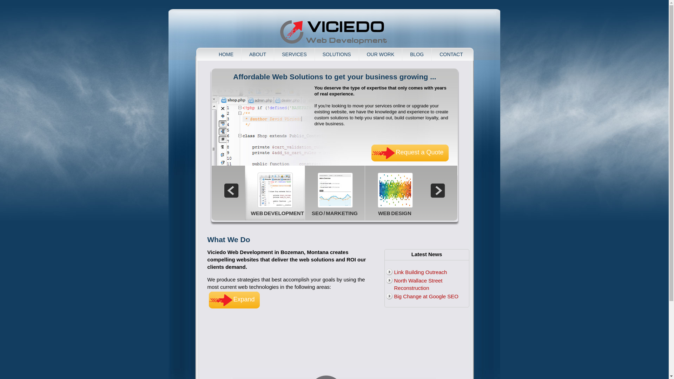  What do you see at coordinates (294, 54) in the screenshot?
I see `SERVICES` at bounding box center [294, 54].